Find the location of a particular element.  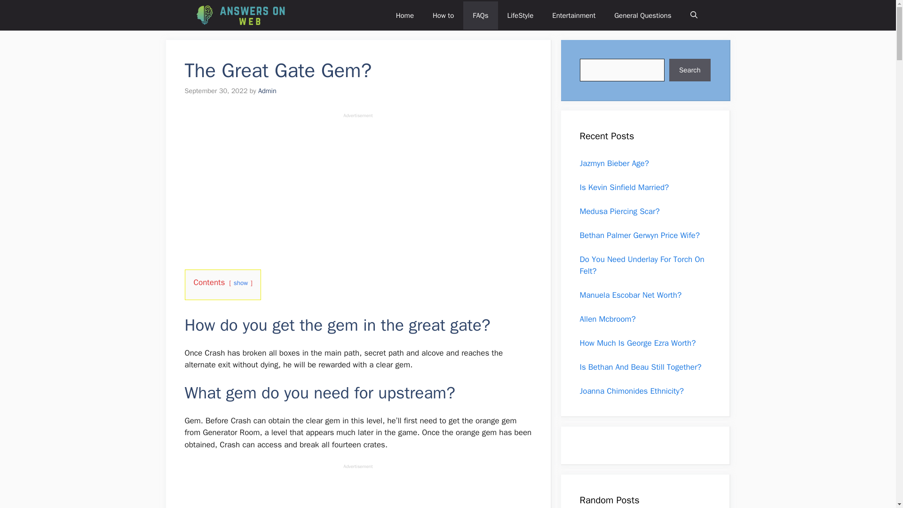

Jazmyn Bieber Age? is located at coordinates (614, 163).